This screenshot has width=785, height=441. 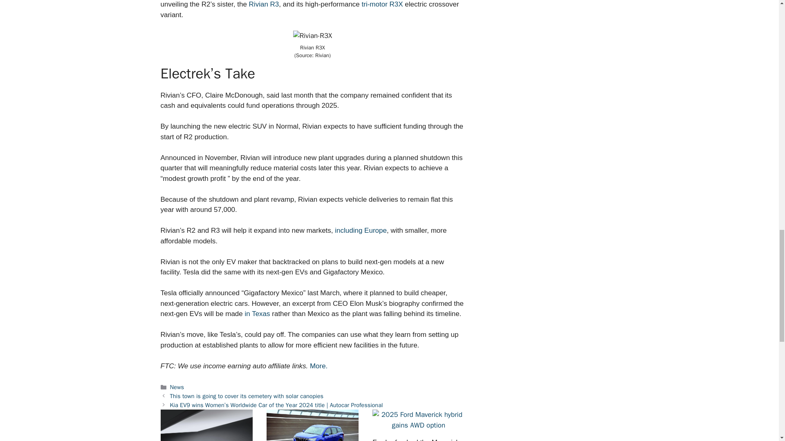 What do you see at coordinates (418, 425) in the screenshot?
I see `2025 Ford Maverick hybrid gains AWD option` at bounding box center [418, 425].